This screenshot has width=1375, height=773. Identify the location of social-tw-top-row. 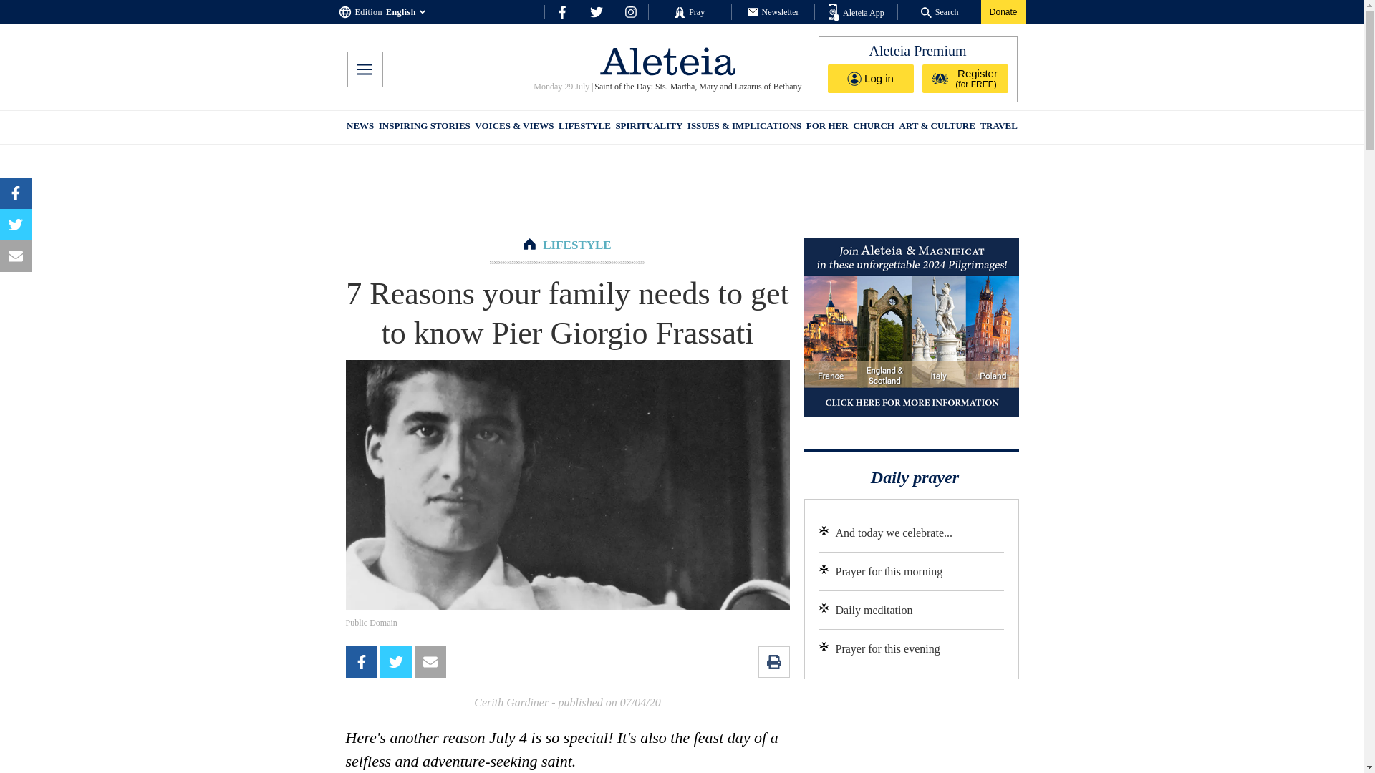
(596, 11).